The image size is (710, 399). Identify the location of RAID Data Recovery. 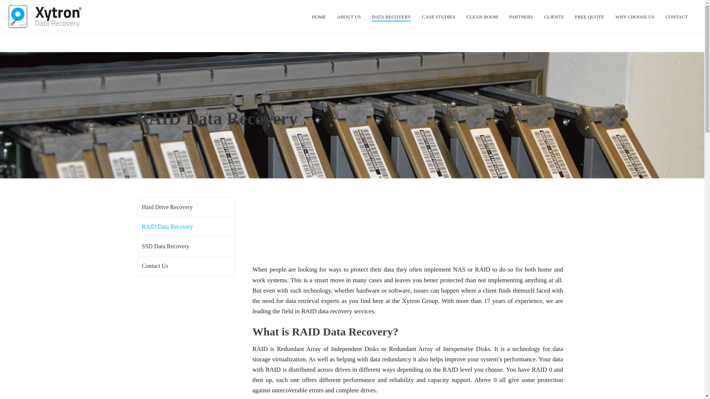
(167, 227).